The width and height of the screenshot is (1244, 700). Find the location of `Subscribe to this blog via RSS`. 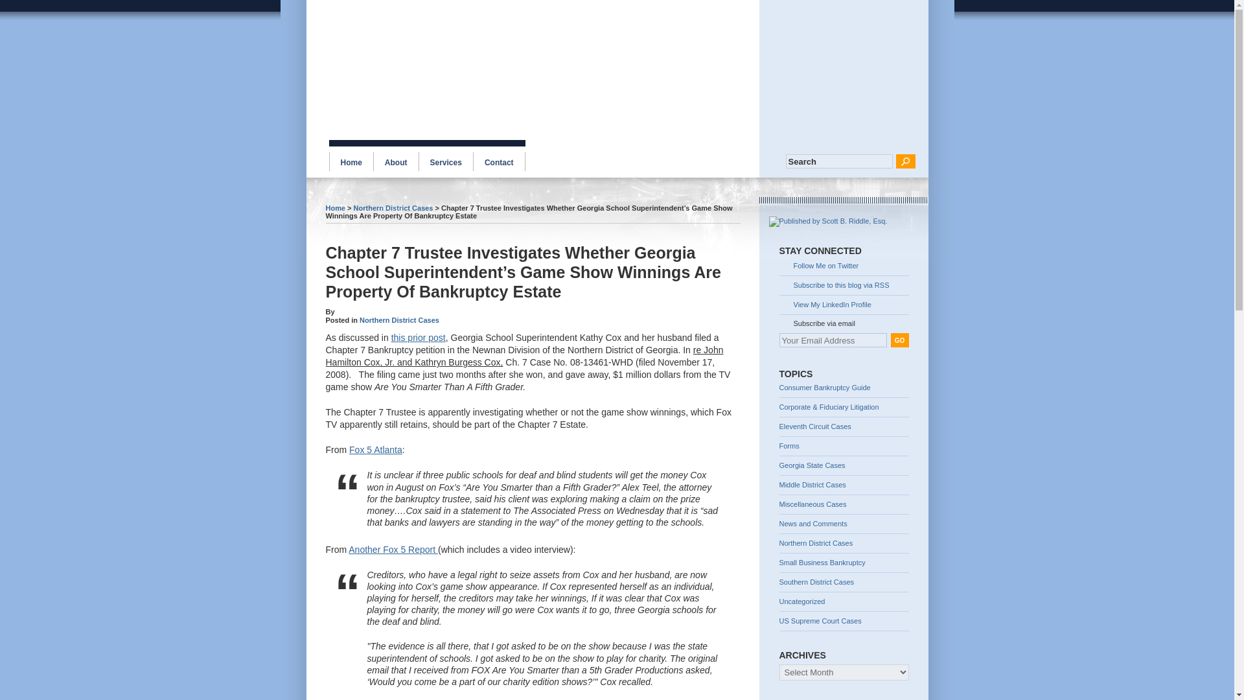

Subscribe to this blog via RSS is located at coordinates (843, 285).